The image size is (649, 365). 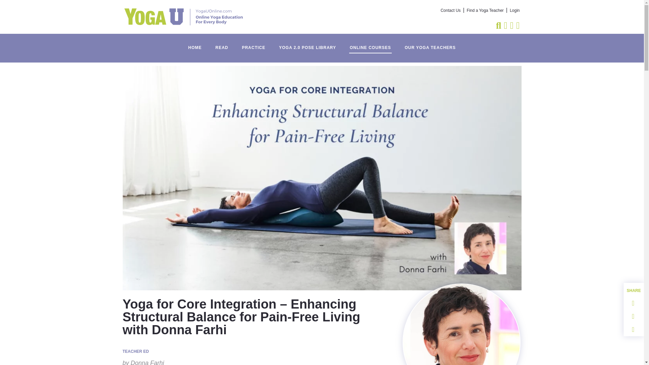 What do you see at coordinates (307, 44) in the screenshot?
I see `YOGA 2.0 POSE LIBRARY` at bounding box center [307, 44].